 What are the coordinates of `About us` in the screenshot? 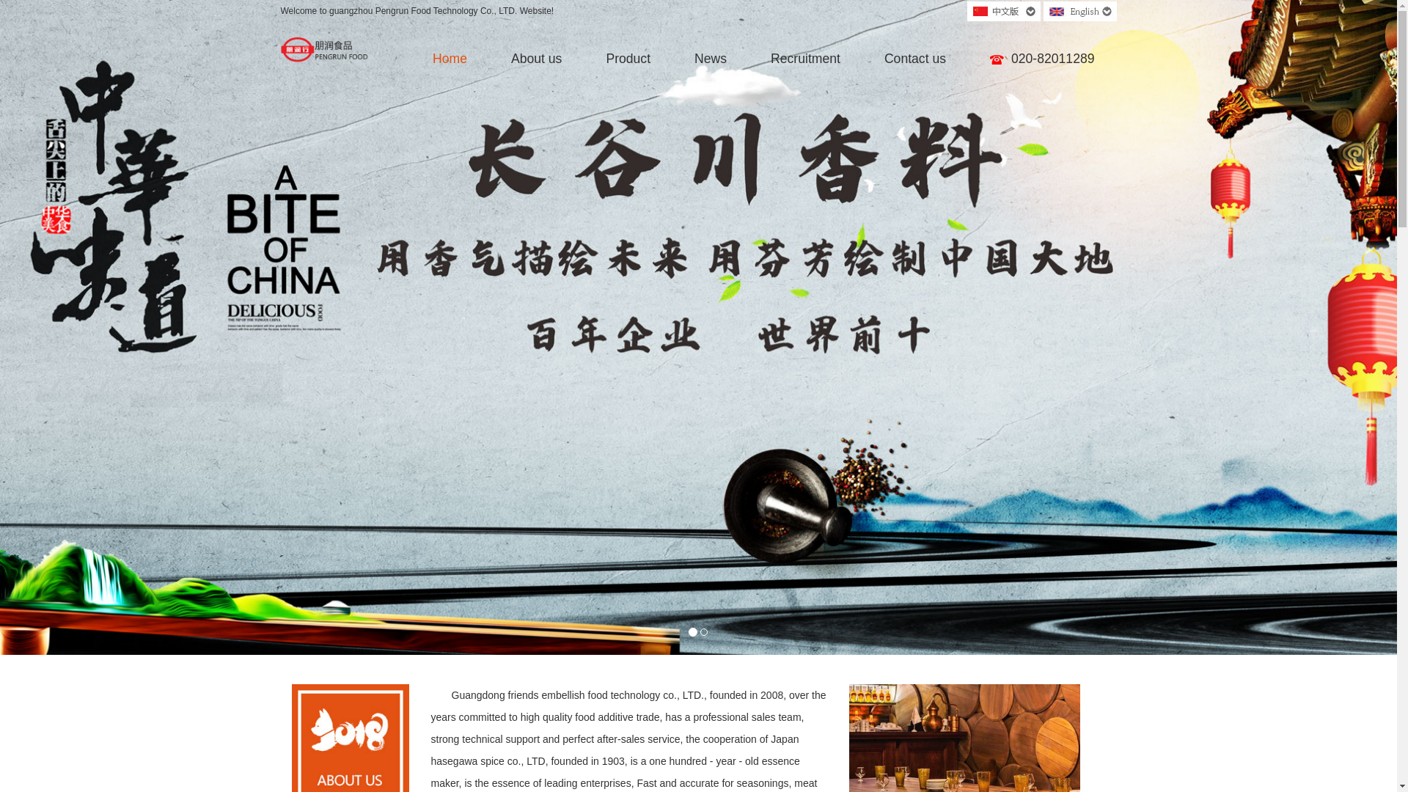 It's located at (537, 59).